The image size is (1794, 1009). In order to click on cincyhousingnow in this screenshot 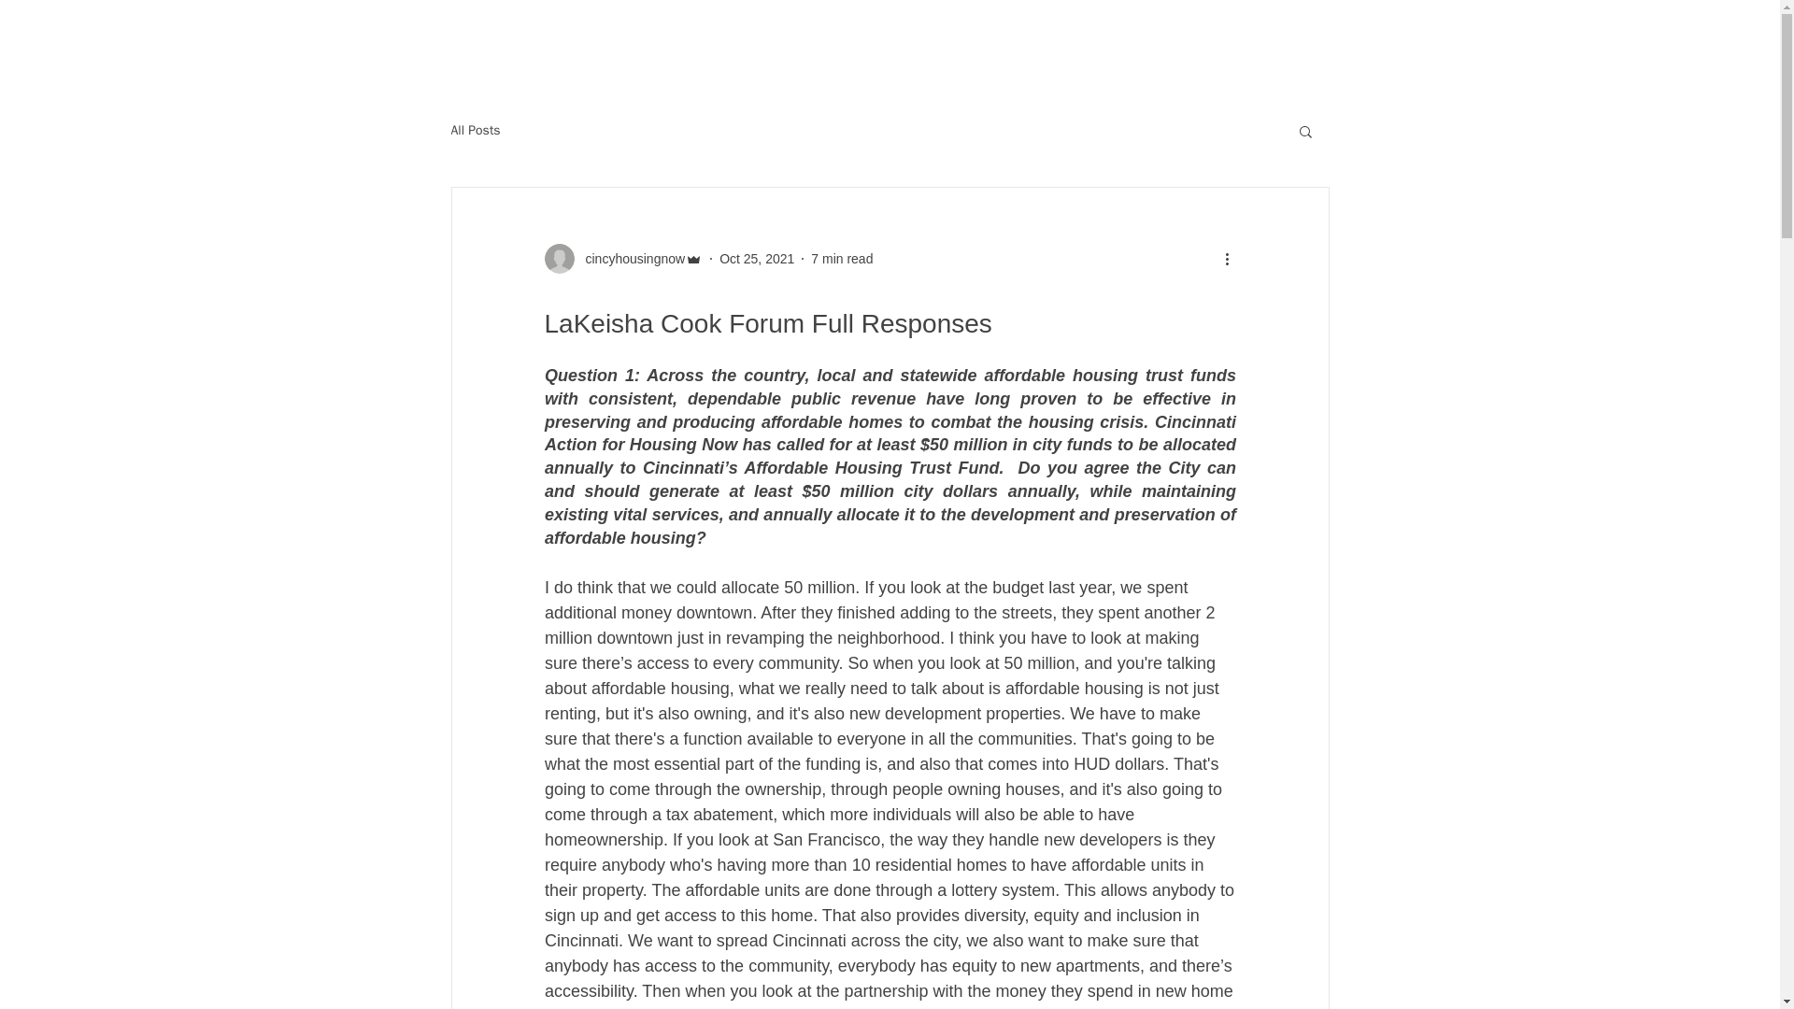, I will do `click(622, 258)`.